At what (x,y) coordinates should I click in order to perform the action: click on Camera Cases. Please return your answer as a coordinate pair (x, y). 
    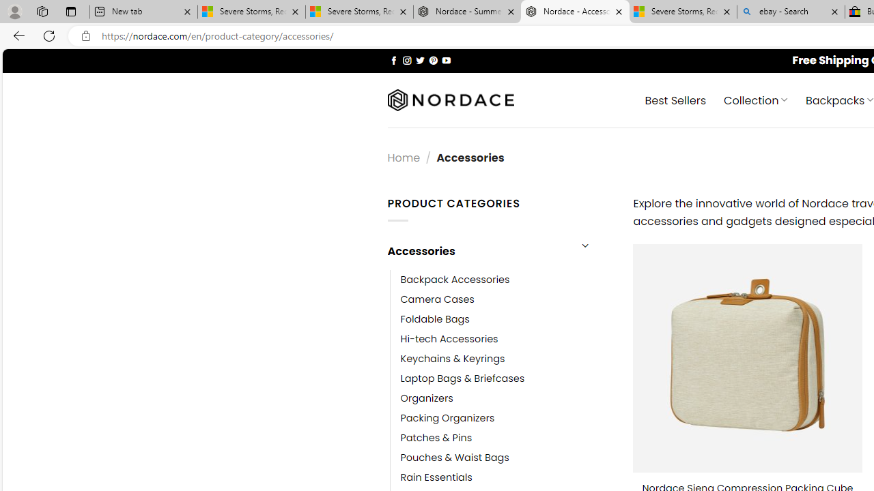
    Looking at the image, I should click on (507, 299).